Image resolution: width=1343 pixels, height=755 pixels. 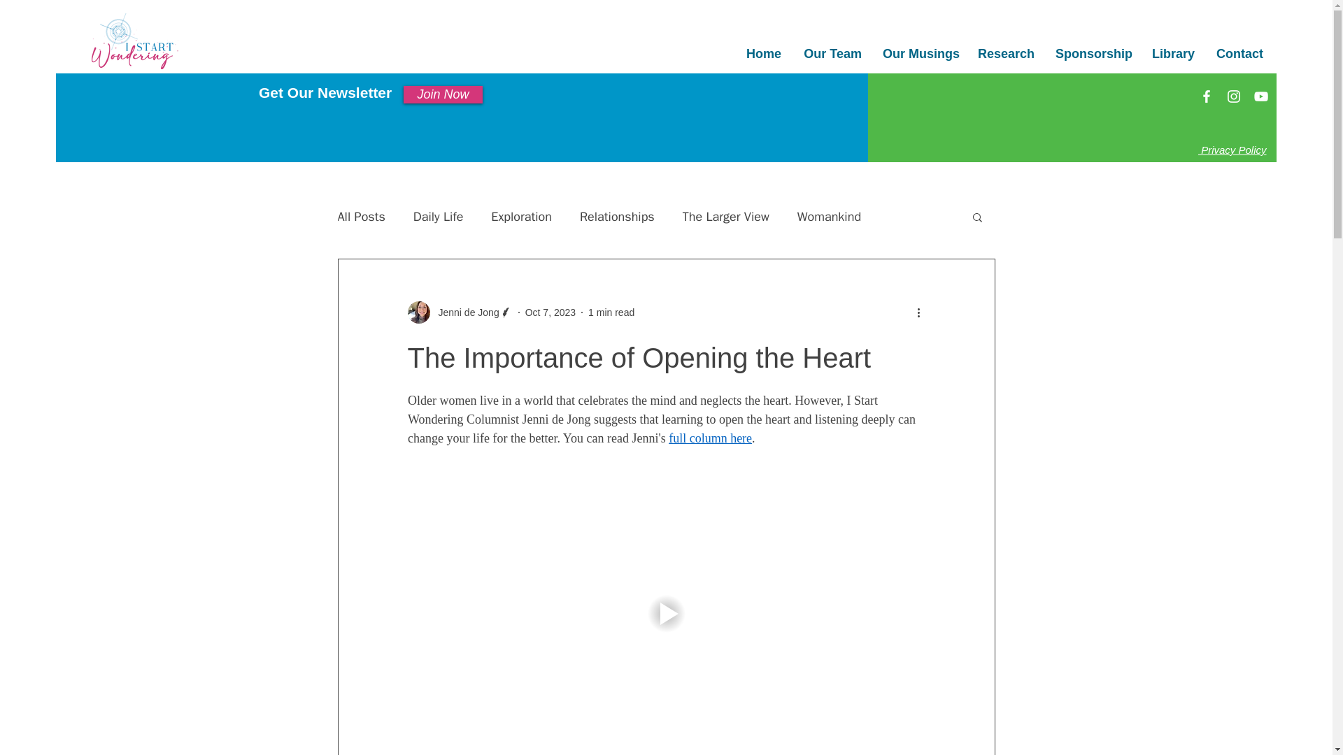 What do you see at coordinates (726, 217) in the screenshot?
I see `The Larger View` at bounding box center [726, 217].